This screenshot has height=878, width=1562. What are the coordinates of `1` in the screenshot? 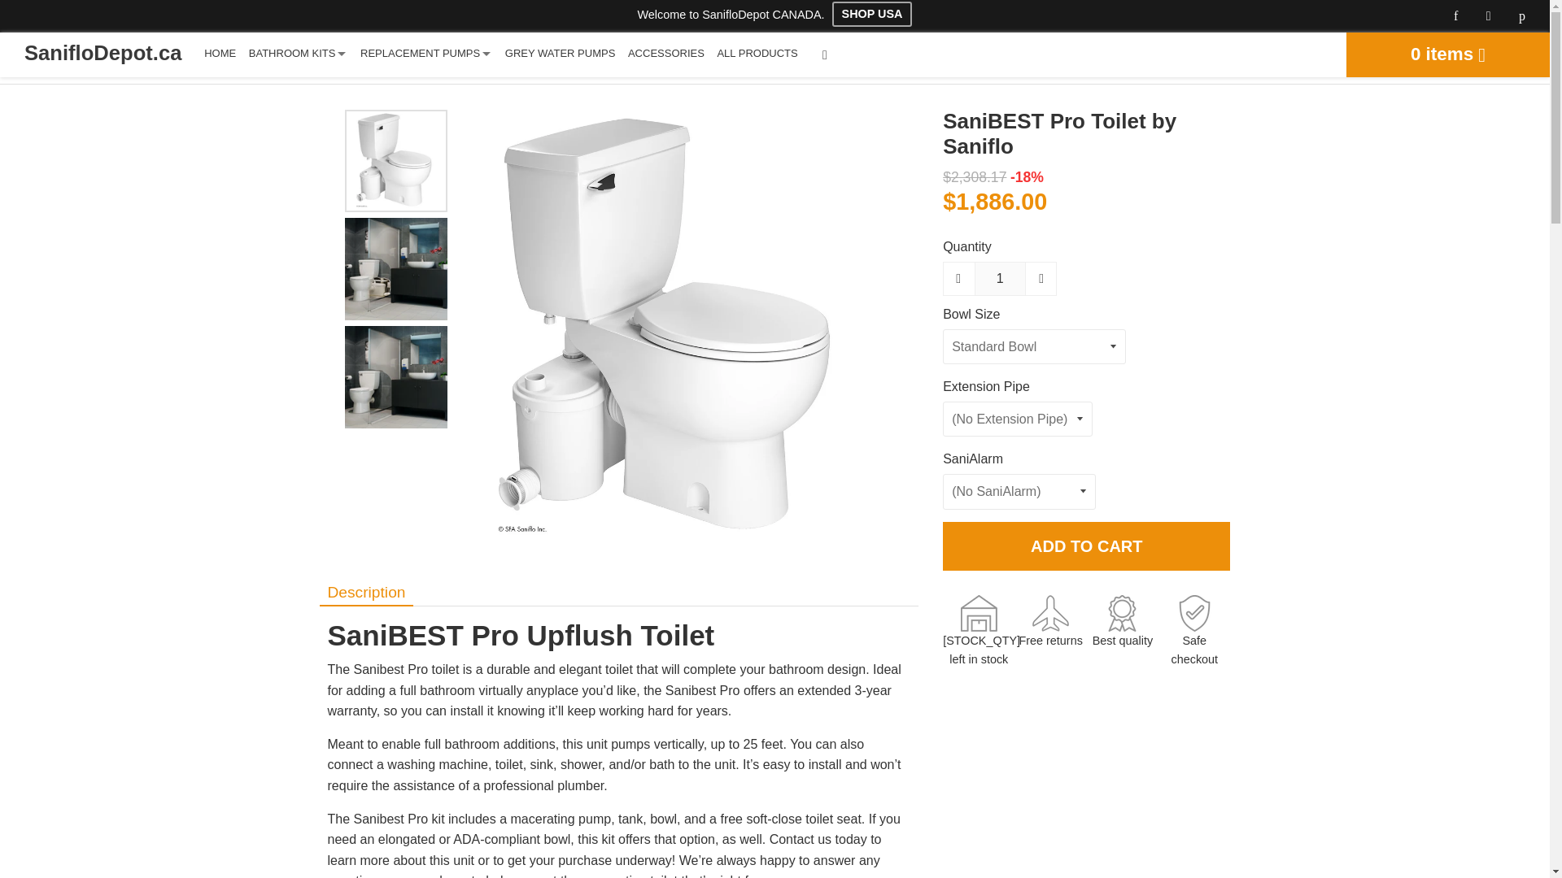 It's located at (1001, 278).